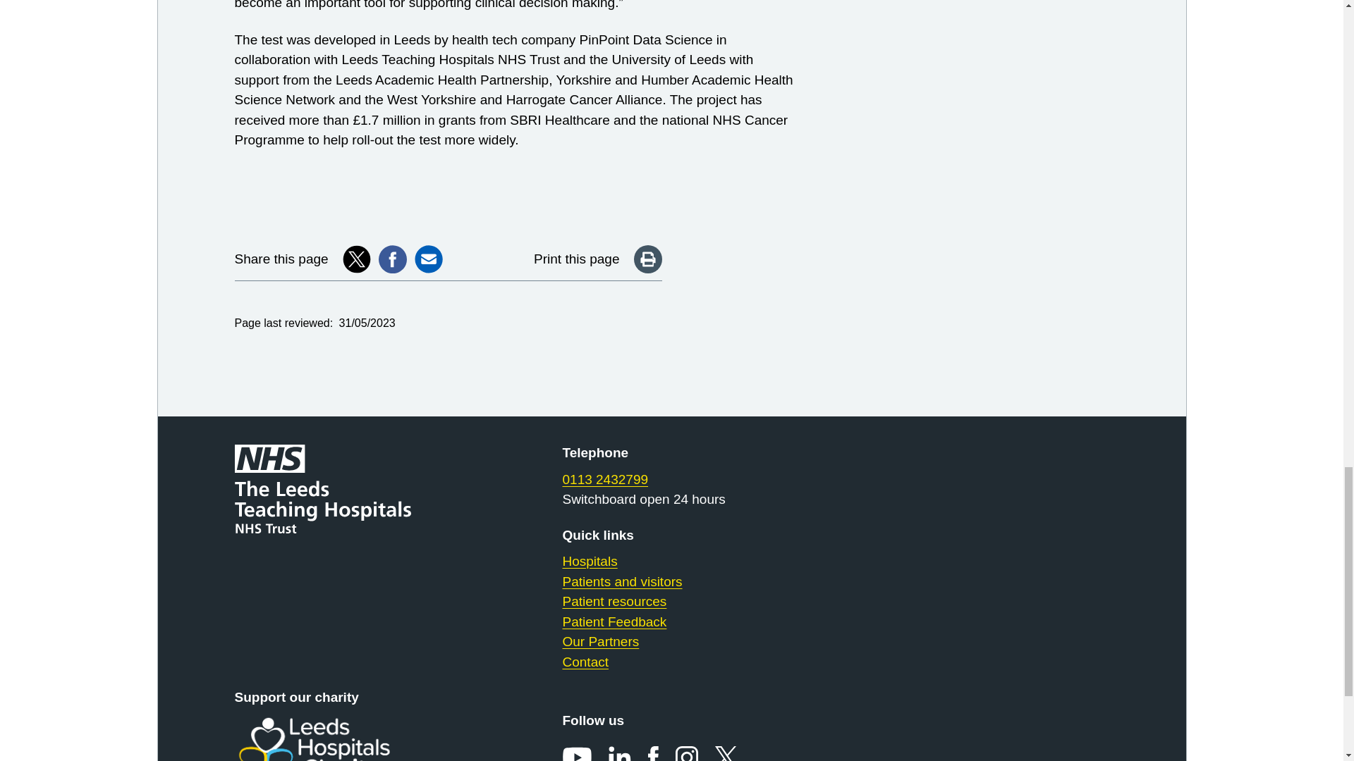 The height and width of the screenshot is (761, 1354). What do you see at coordinates (334, 489) in the screenshot?
I see `Leeds Teaching Hospitals NHS Trust Homepage` at bounding box center [334, 489].